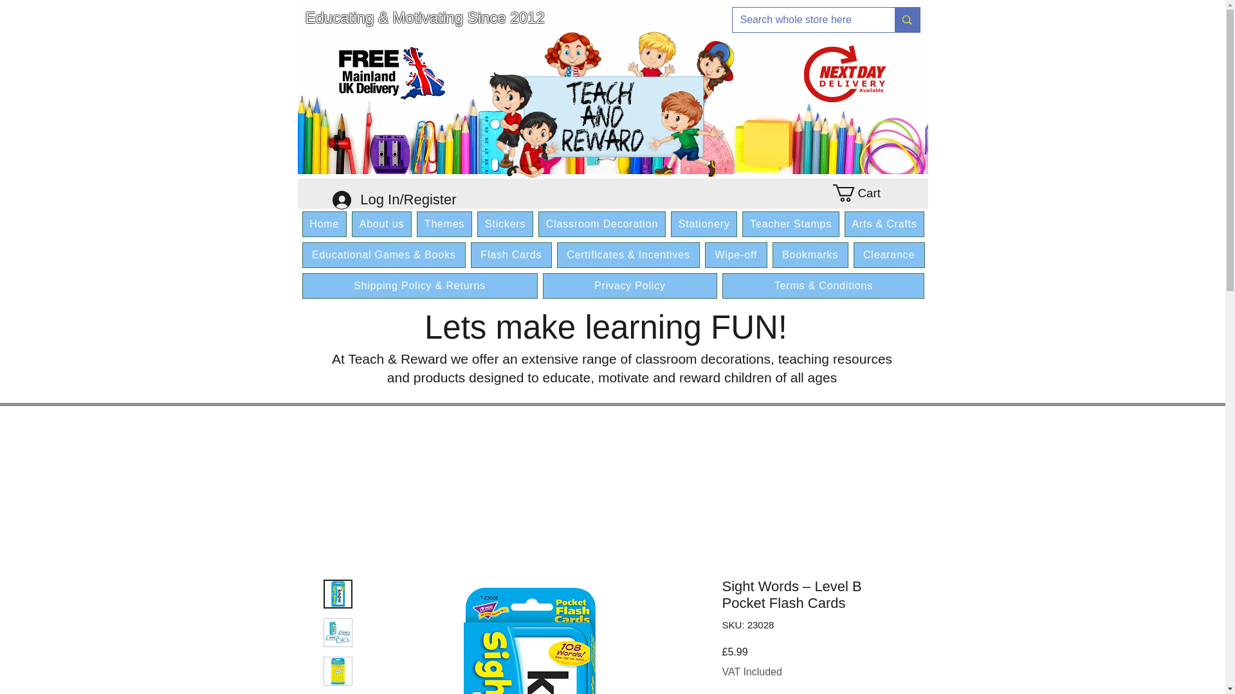 Image resolution: width=1235 pixels, height=694 pixels. What do you see at coordinates (324, 224) in the screenshot?
I see `Home` at bounding box center [324, 224].